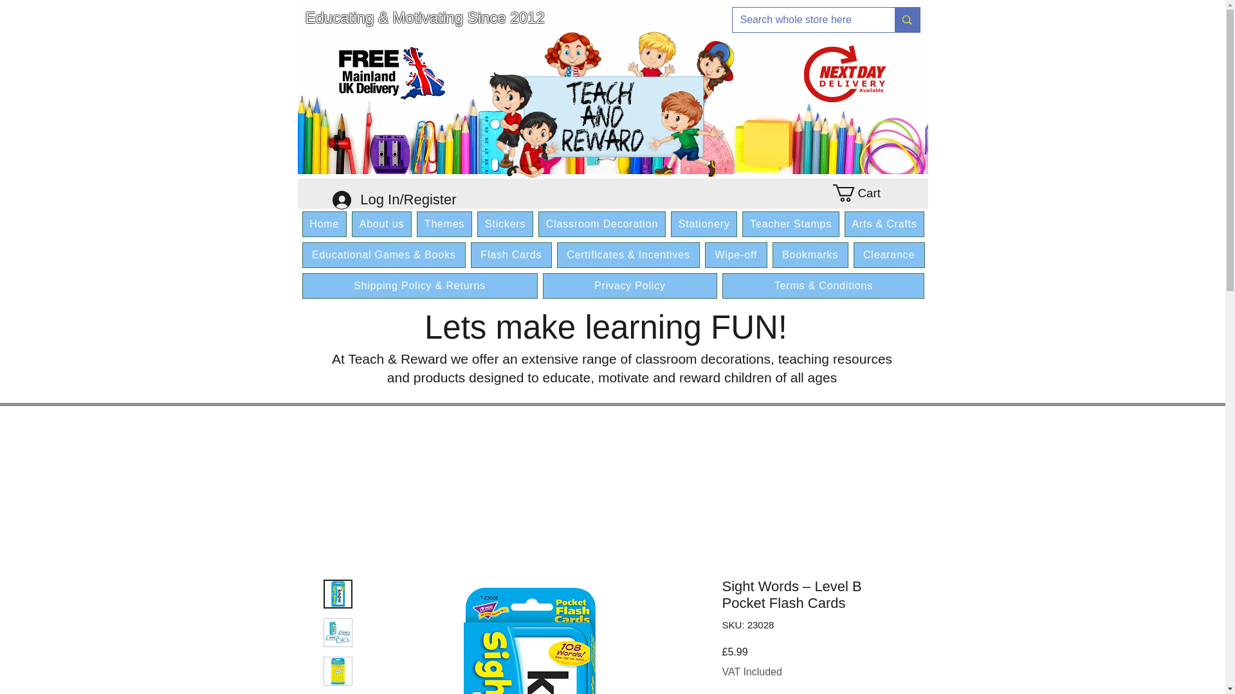 Image resolution: width=1235 pixels, height=694 pixels. What do you see at coordinates (324, 224) in the screenshot?
I see `Home` at bounding box center [324, 224].